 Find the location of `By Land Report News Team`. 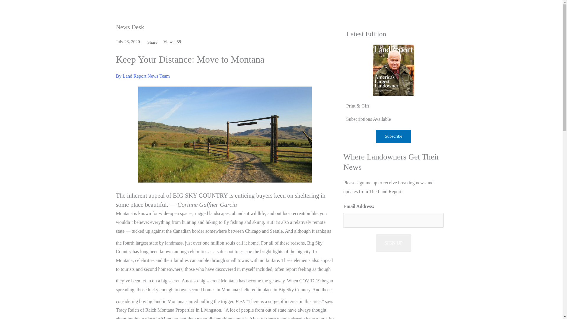

By Land Report News Team is located at coordinates (225, 76).